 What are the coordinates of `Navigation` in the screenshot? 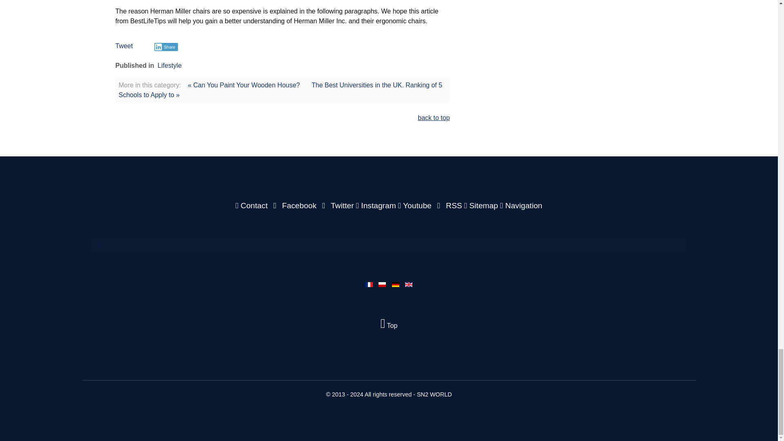 It's located at (521, 205).